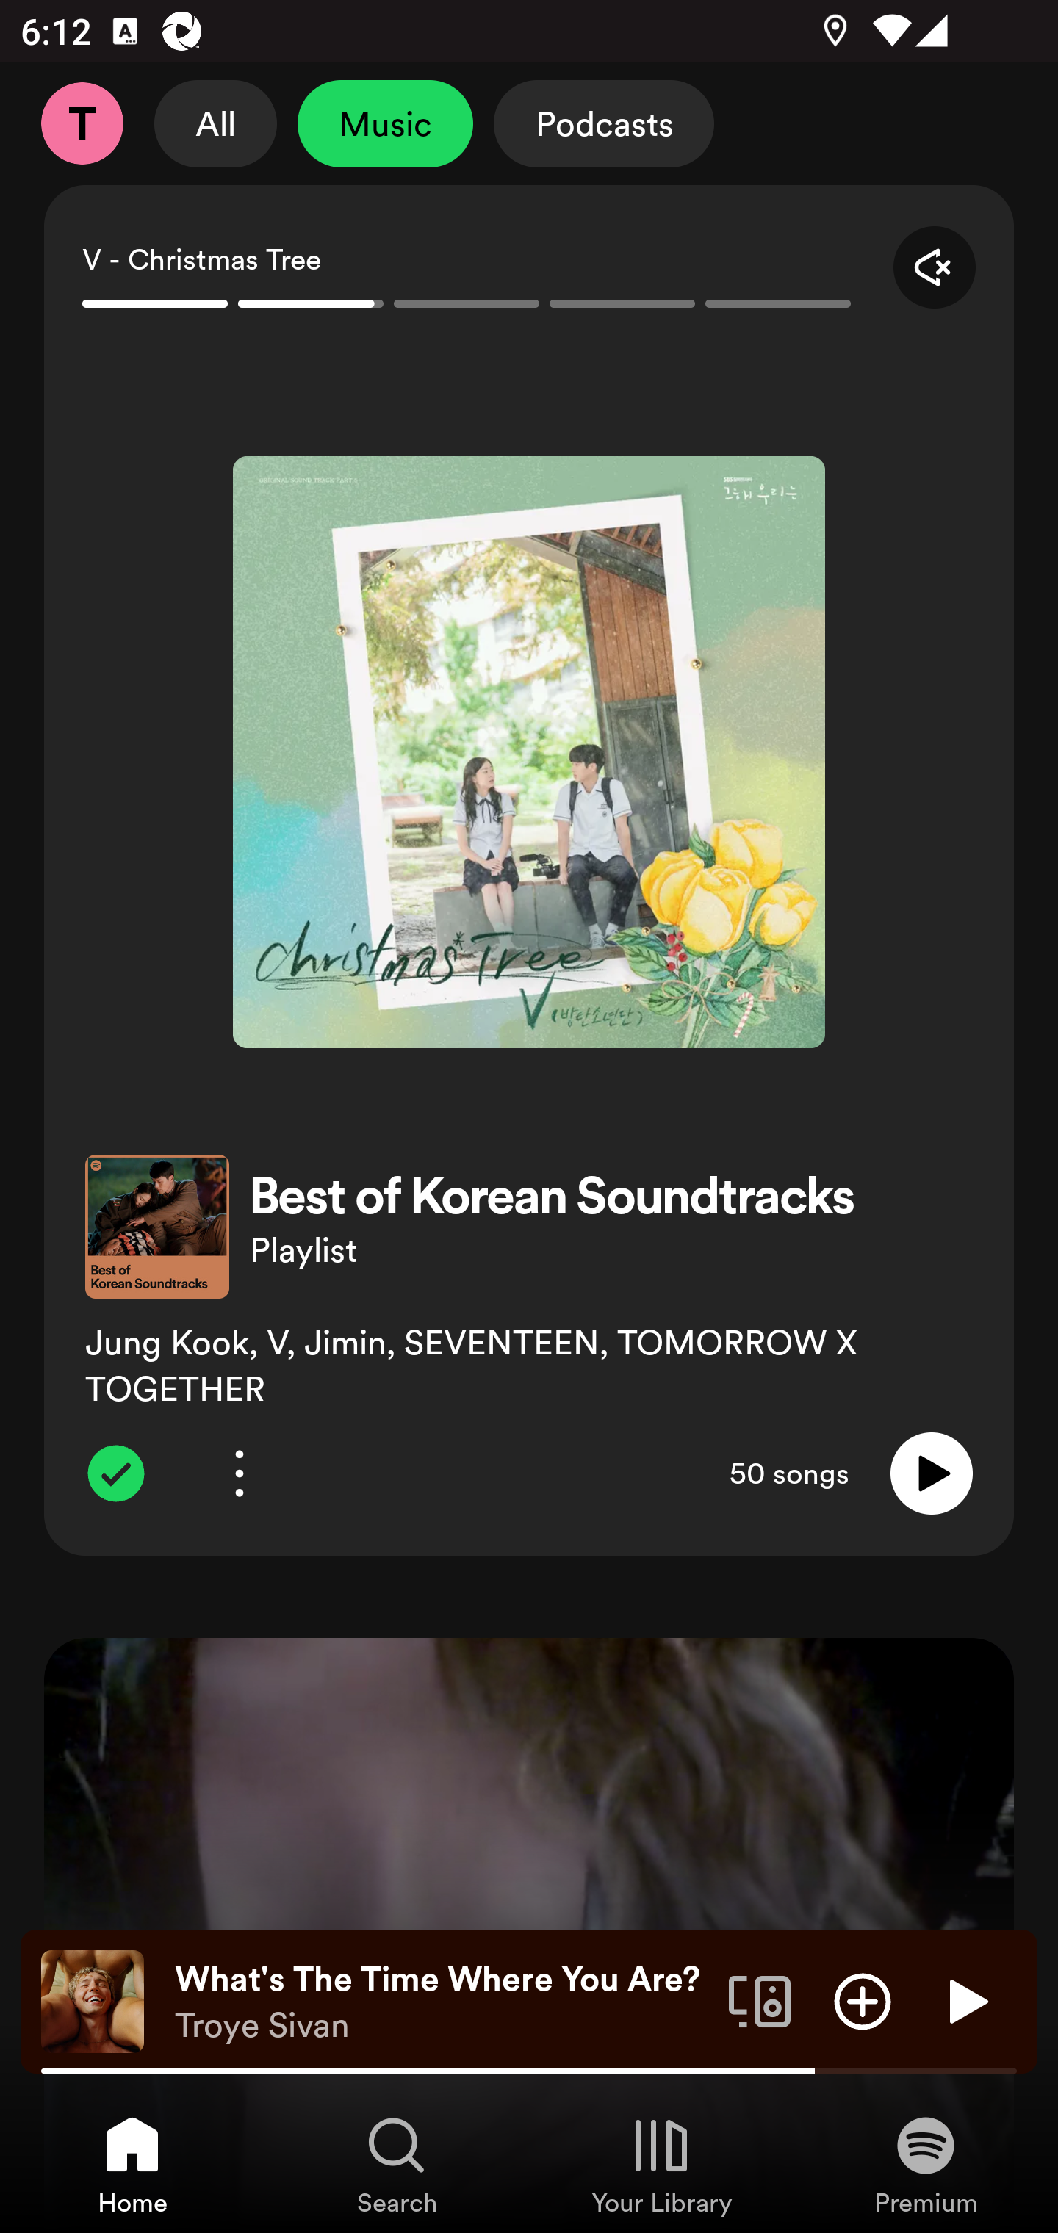 The height and width of the screenshot is (2233, 1058). What do you see at coordinates (82, 123) in the screenshot?
I see `Profile` at bounding box center [82, 123].